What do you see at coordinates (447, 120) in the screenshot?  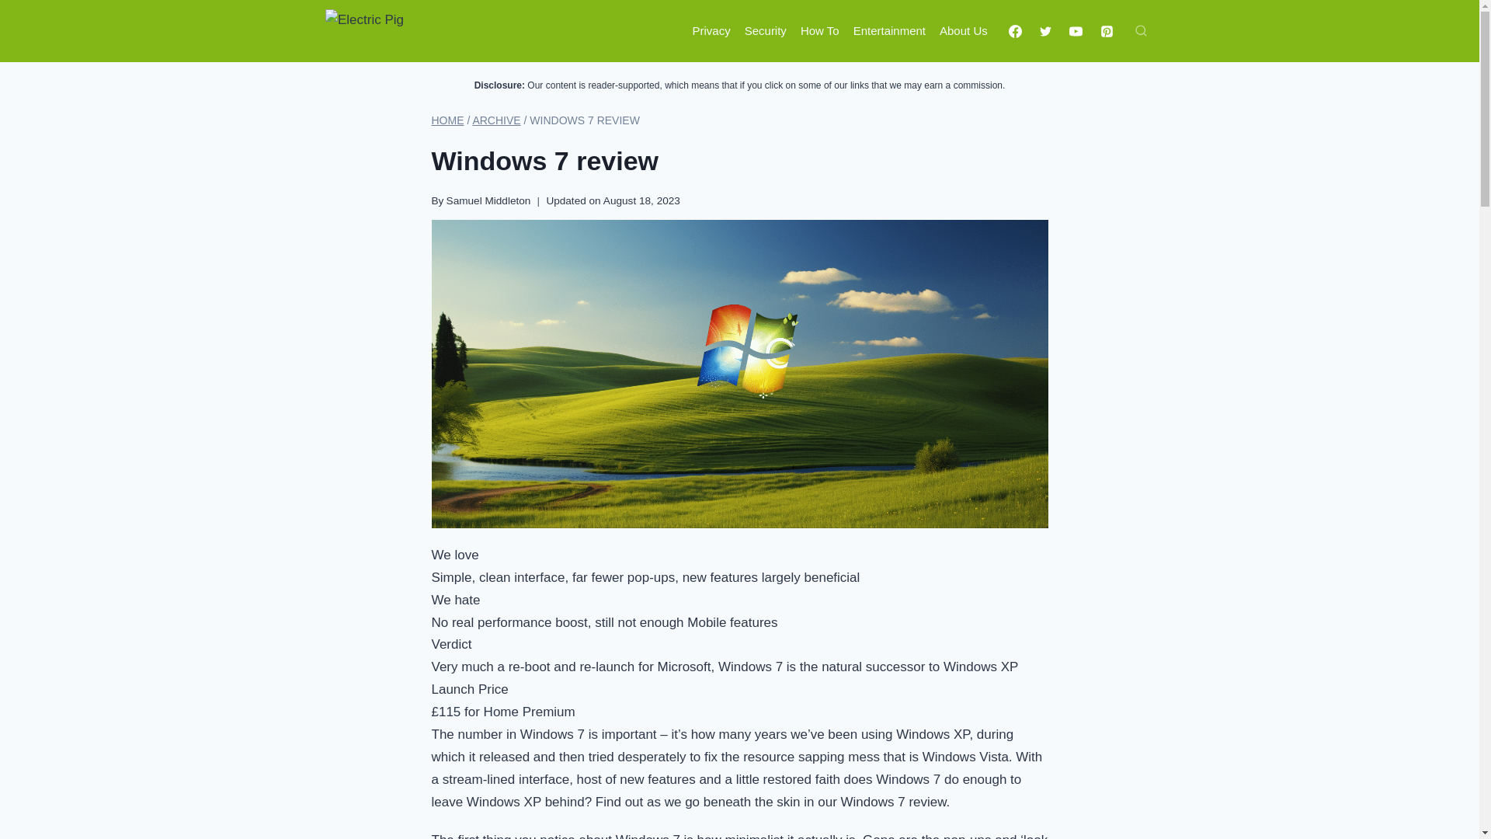 I see `HOME` at bounding box center [447, 120].